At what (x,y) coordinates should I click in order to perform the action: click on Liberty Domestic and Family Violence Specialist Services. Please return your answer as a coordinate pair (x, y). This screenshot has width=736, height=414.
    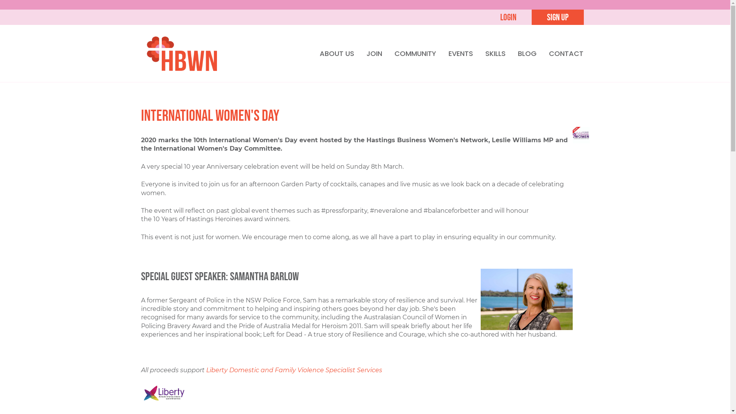
    Looking at the image, I should click on (294, 370).